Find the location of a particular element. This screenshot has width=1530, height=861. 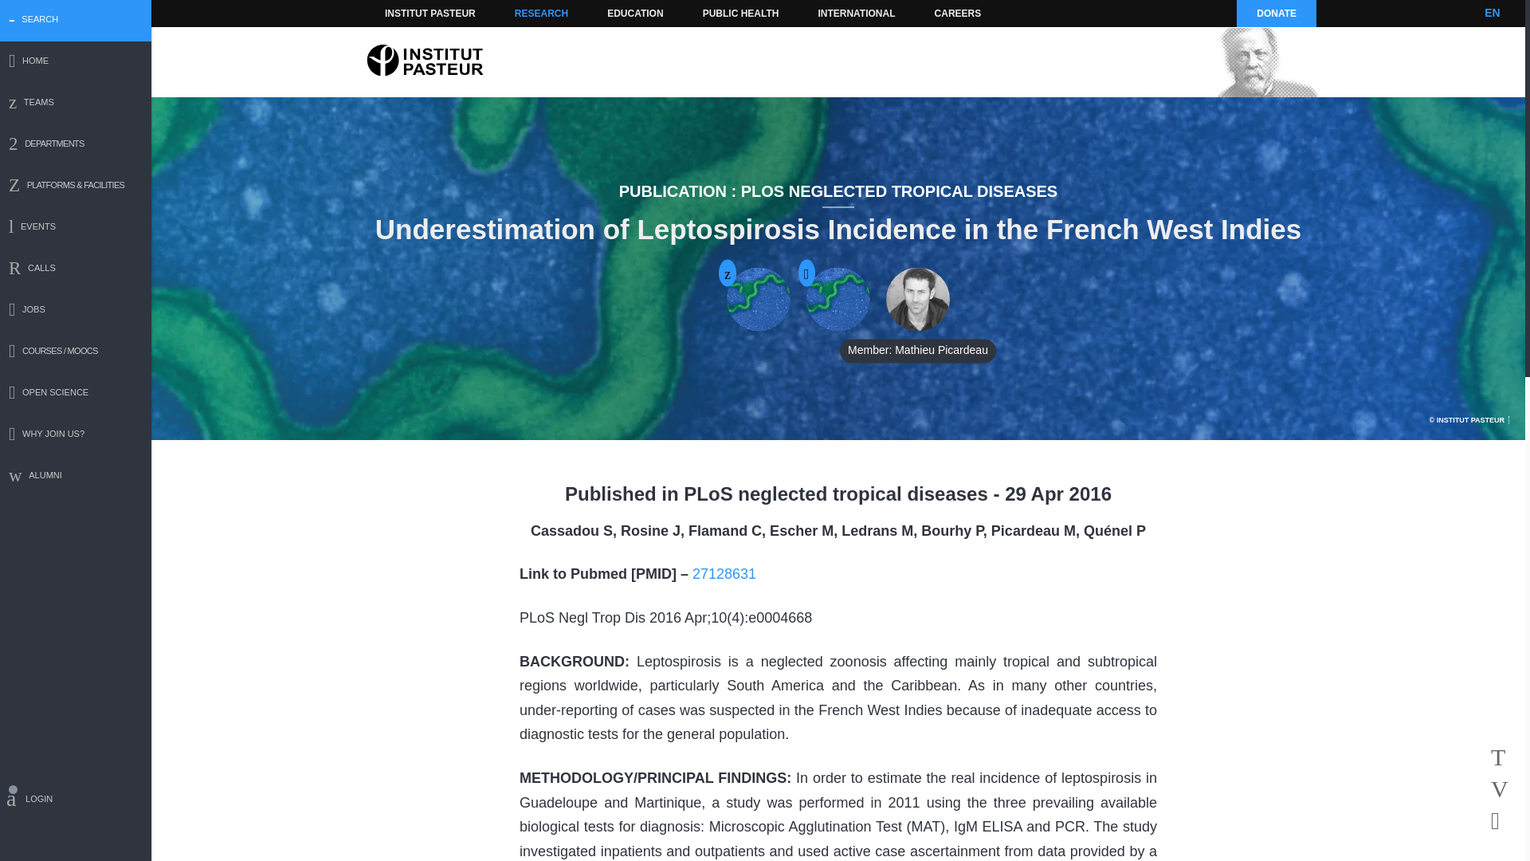

WHY JOIN US? is located at coordinates (76, 435).